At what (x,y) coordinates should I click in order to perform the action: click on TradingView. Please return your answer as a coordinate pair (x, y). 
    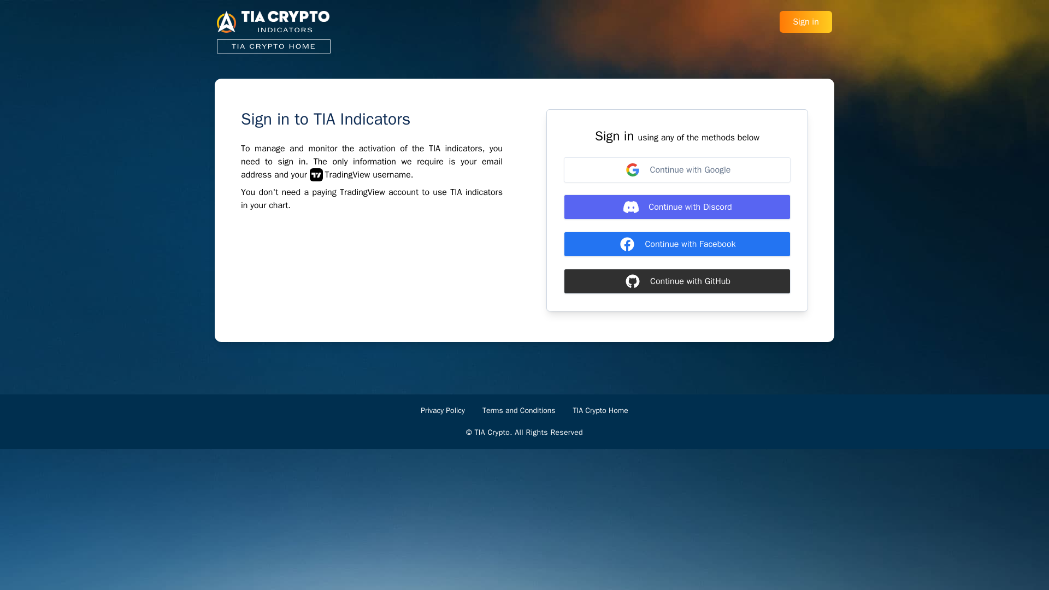
    Looking at the image, I should click on (340, 174).